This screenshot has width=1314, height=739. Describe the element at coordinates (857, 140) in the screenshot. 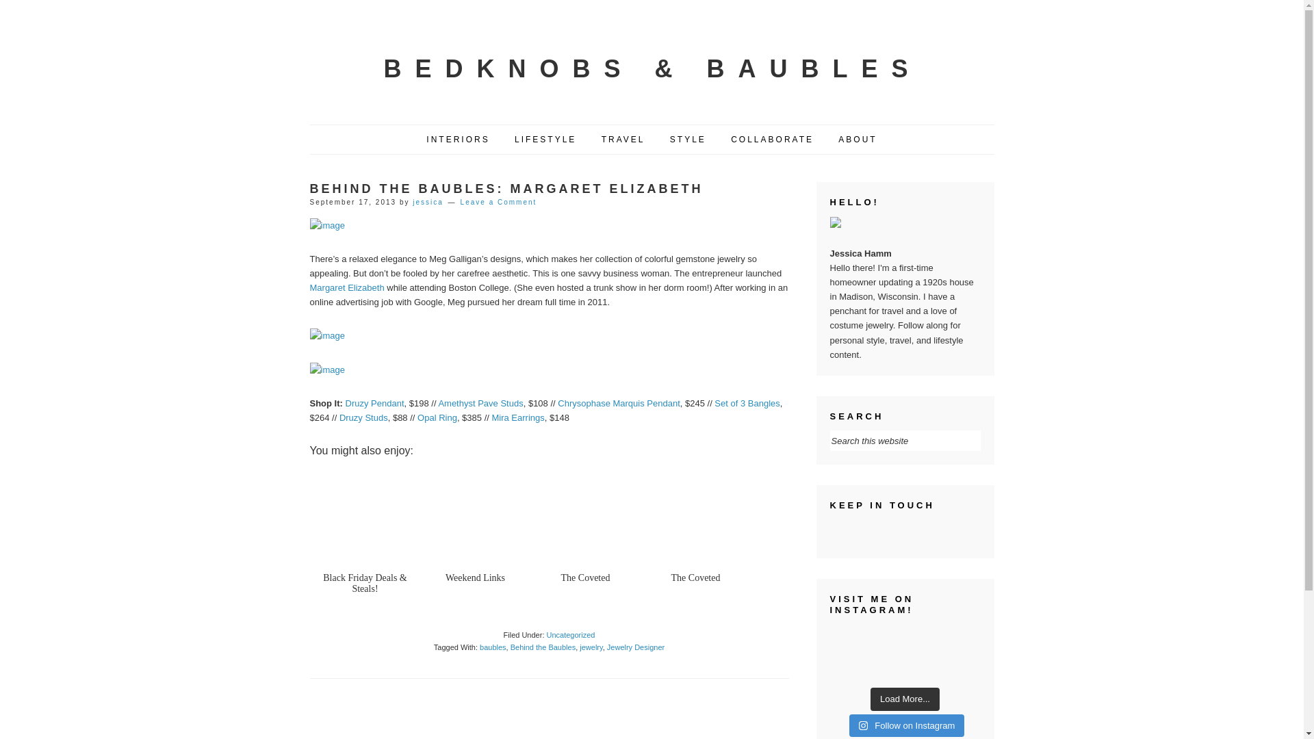

I see `ABOUT` at that location.